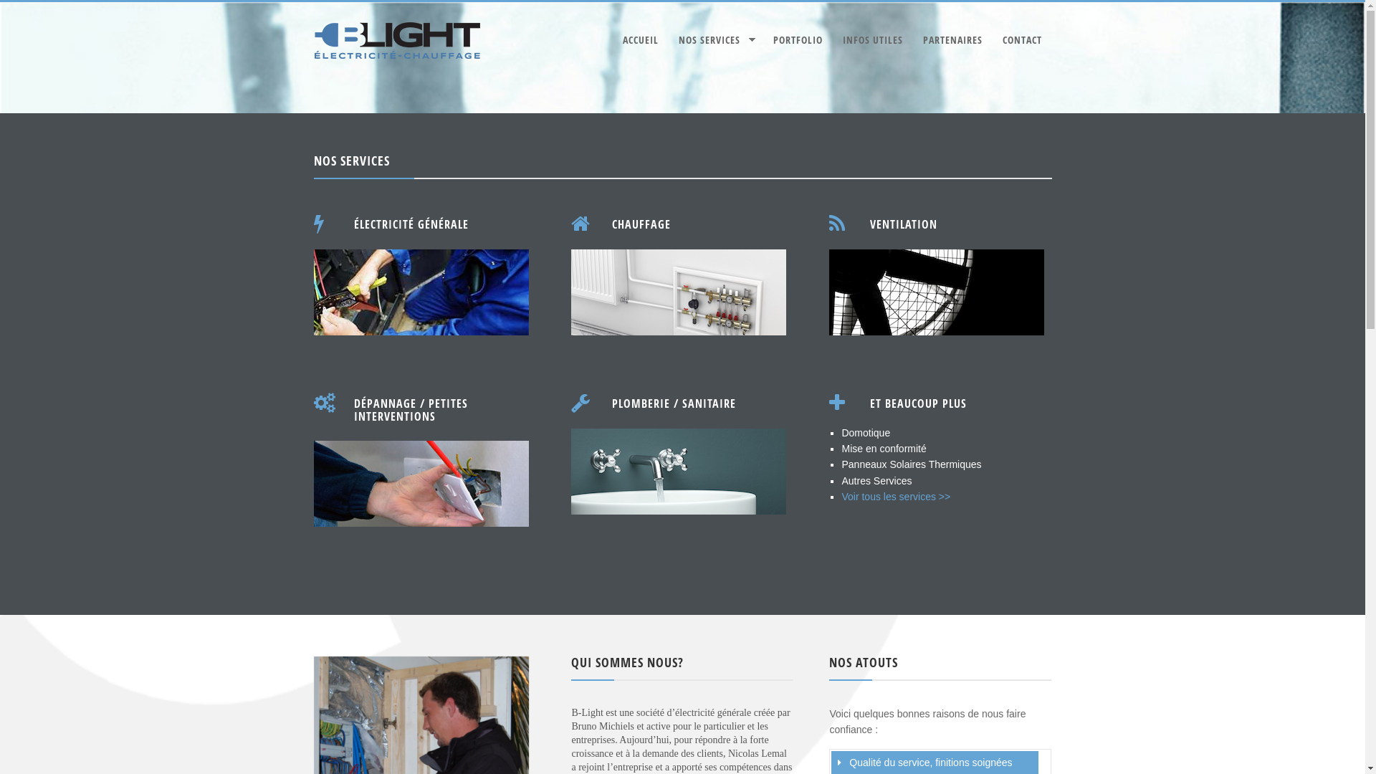 The image size is (1376, 774). Describe the element at coordinates (641, 224) in the screenshot. I see `CHAUFFAGE` at that location.